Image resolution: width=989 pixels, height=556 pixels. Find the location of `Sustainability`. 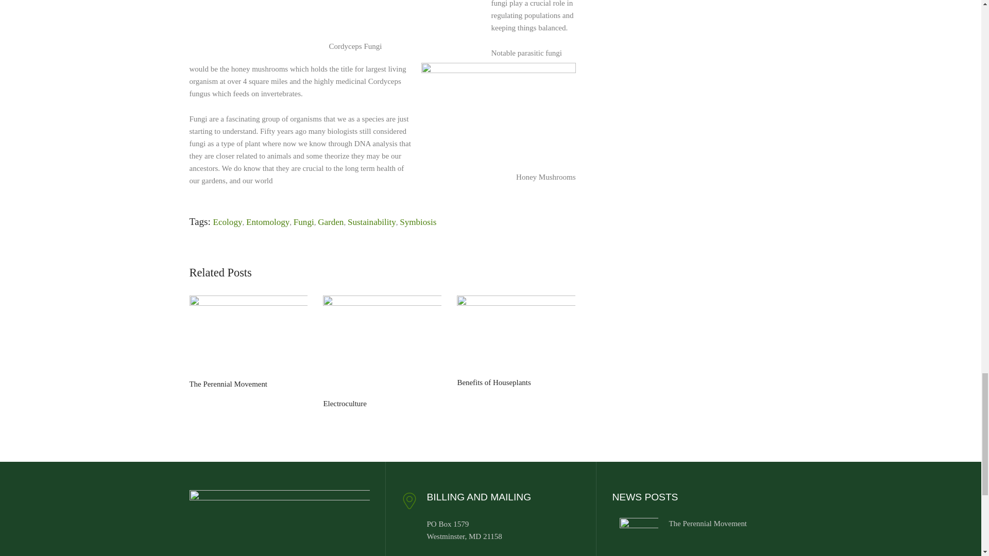

Sustainability is located at coordinates (372, 222).